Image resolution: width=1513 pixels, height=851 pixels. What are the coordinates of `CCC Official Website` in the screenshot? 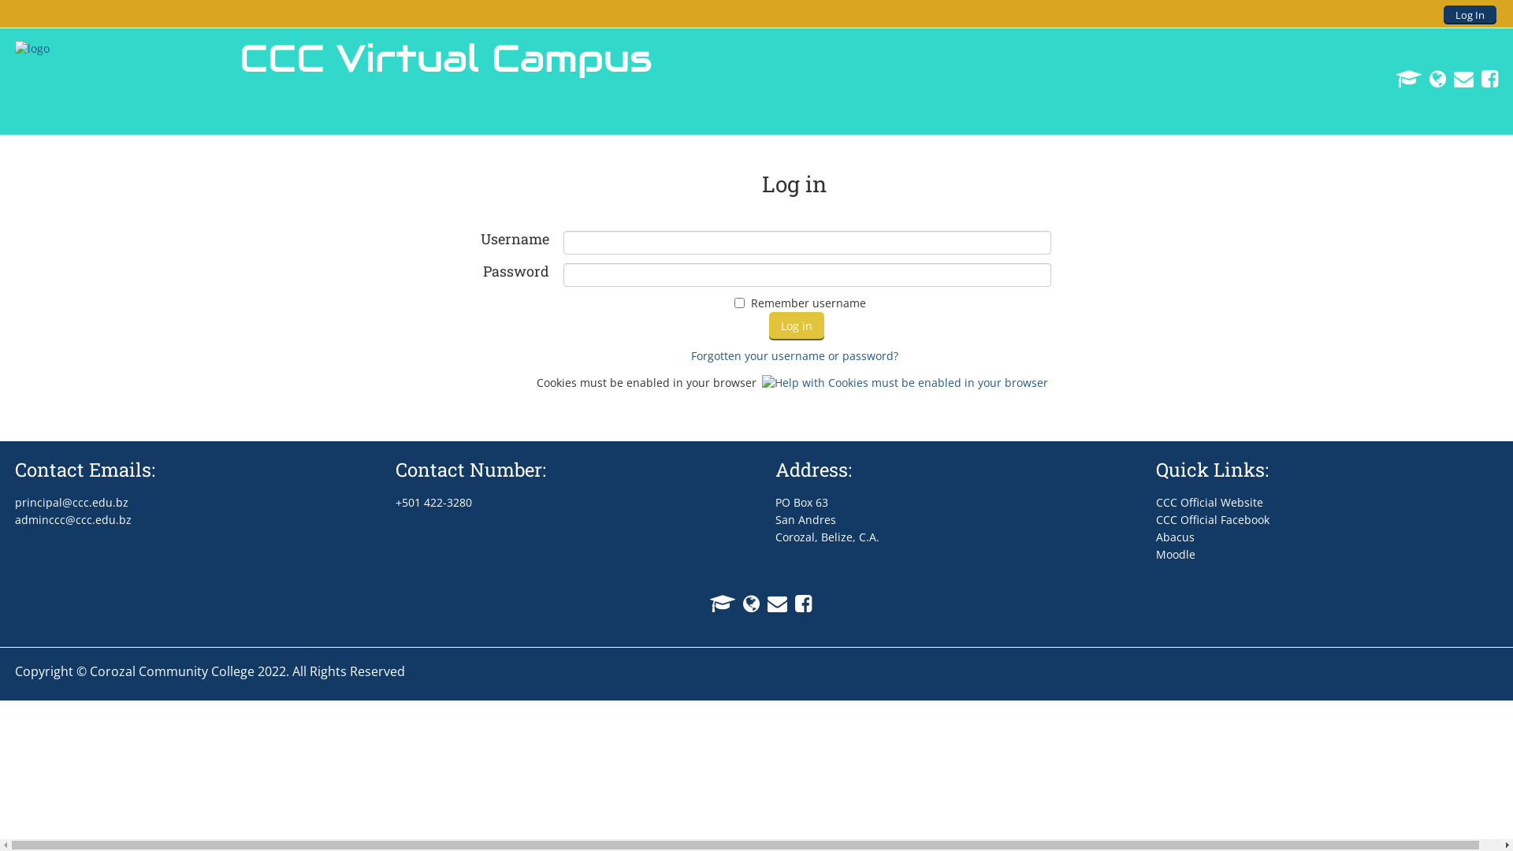 It's located at (1210, 503).